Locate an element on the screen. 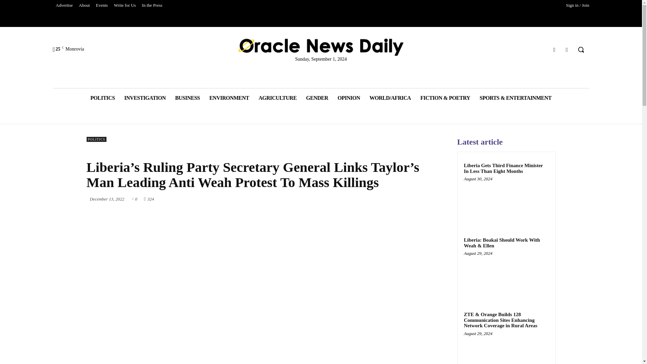 This screenshot has width=647, height=364. BUSINESS is located at coordinates (187, 98).